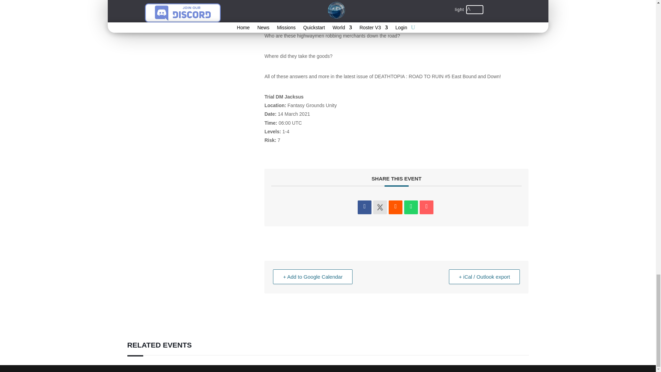 The height and width of the screenshot is (372, 661). What do you see at coordinates (395, 207) in the screenshot?
I see `Share on Reddit` at bounding box center [395, 207].